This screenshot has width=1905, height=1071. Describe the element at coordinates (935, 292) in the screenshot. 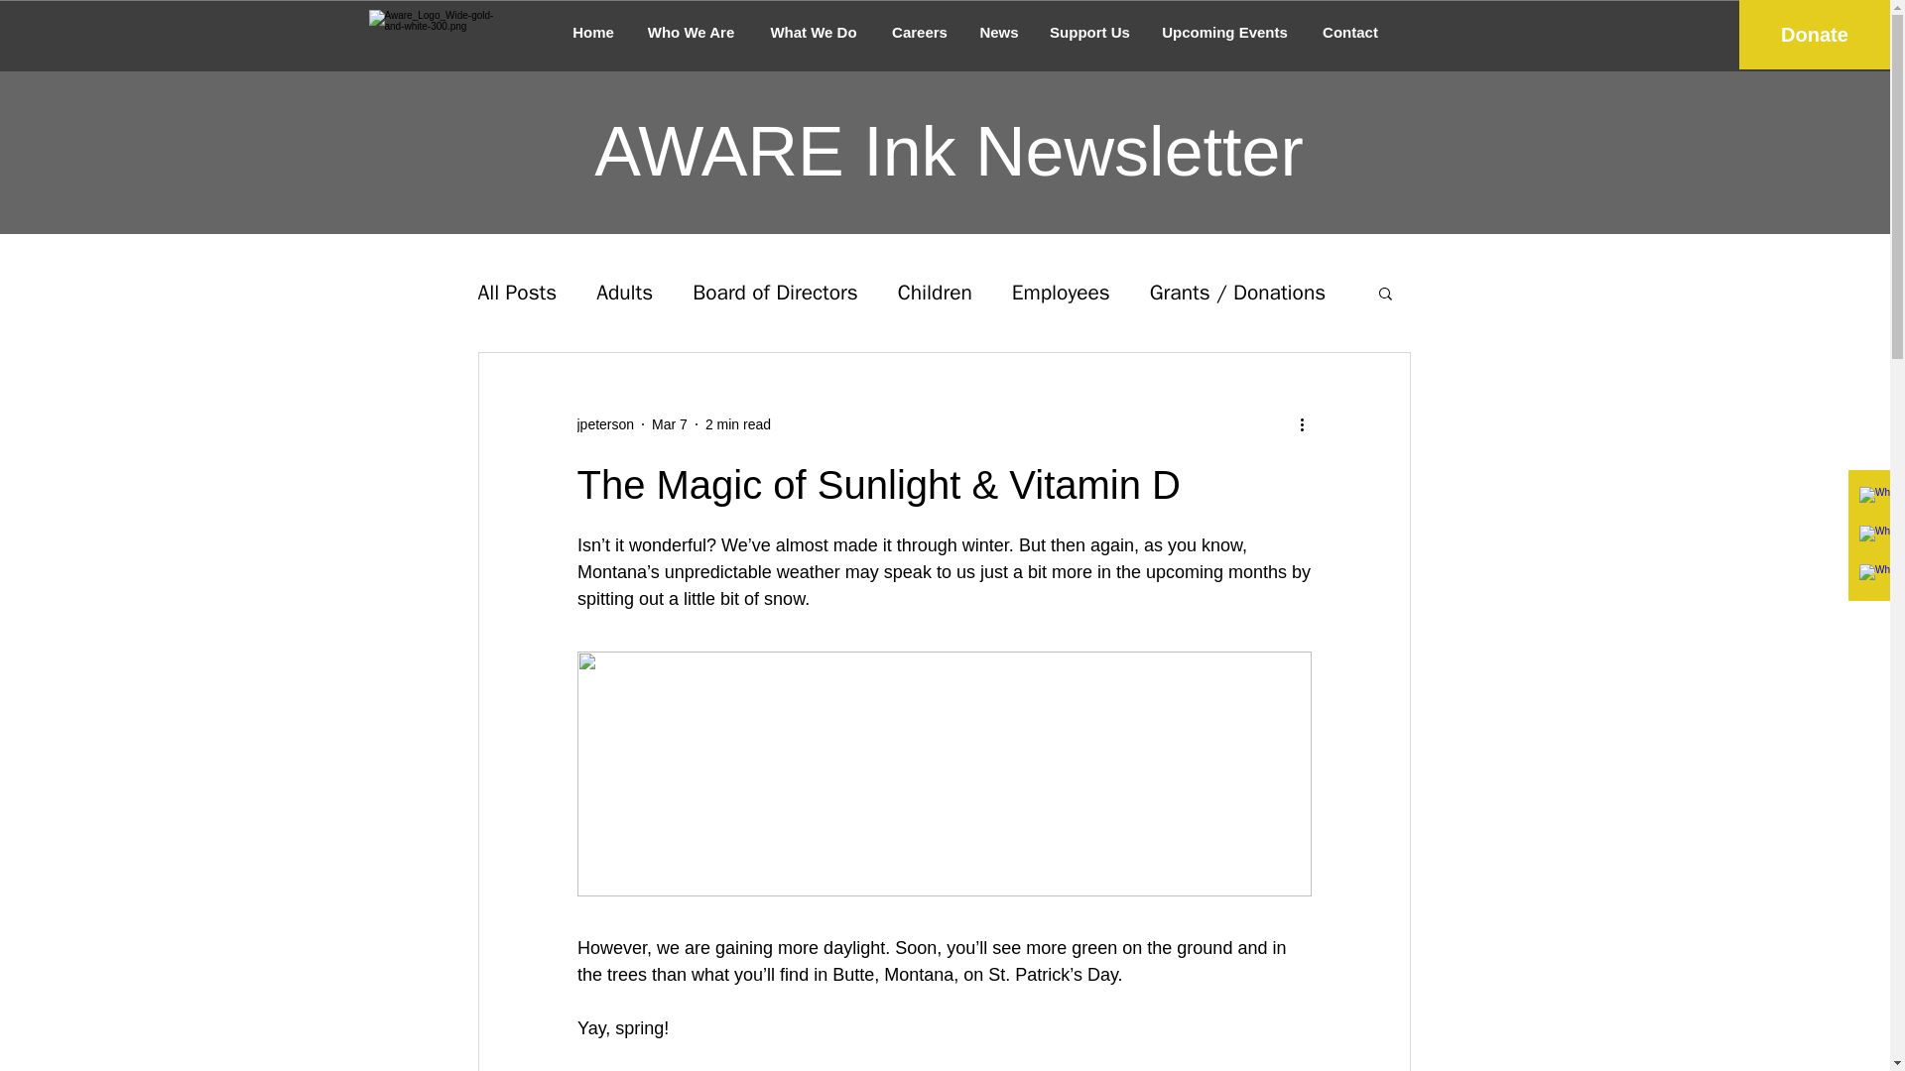

I see `Children` at that location.